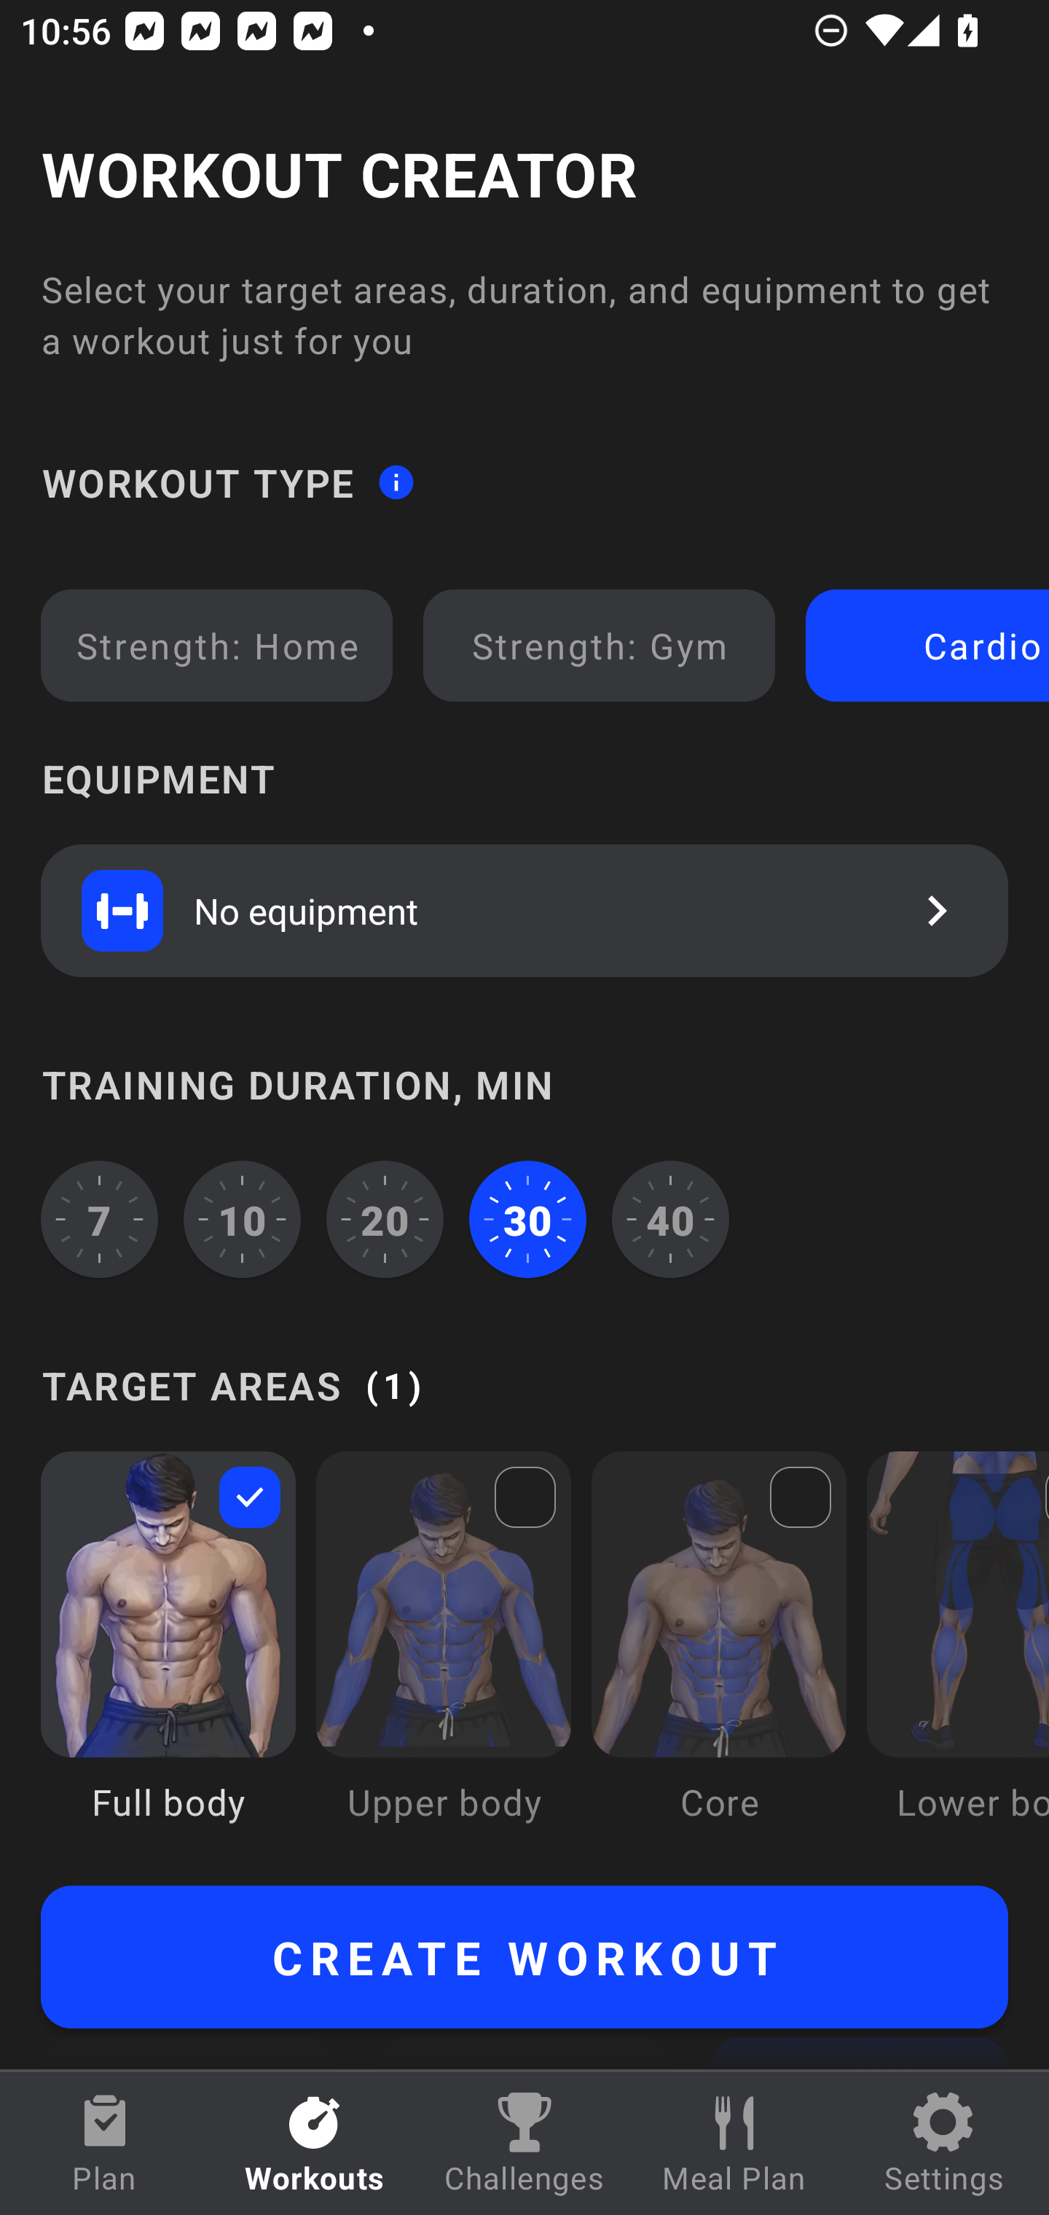 This screenshot has width=1049, height=2215. Describe the element at coordinates (217, 646) in the screenshot. I see `Strength: Home` at that location.